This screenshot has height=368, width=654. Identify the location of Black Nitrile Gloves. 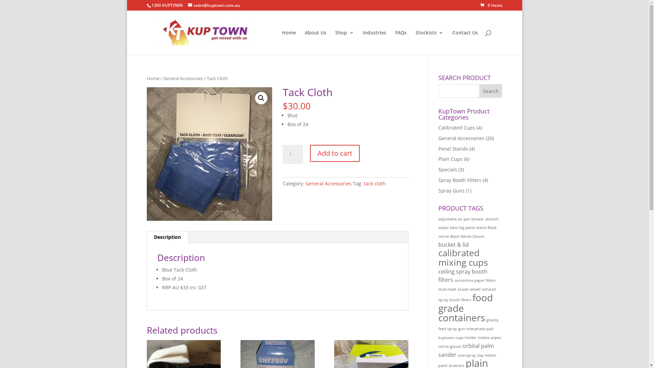
(467, 236).